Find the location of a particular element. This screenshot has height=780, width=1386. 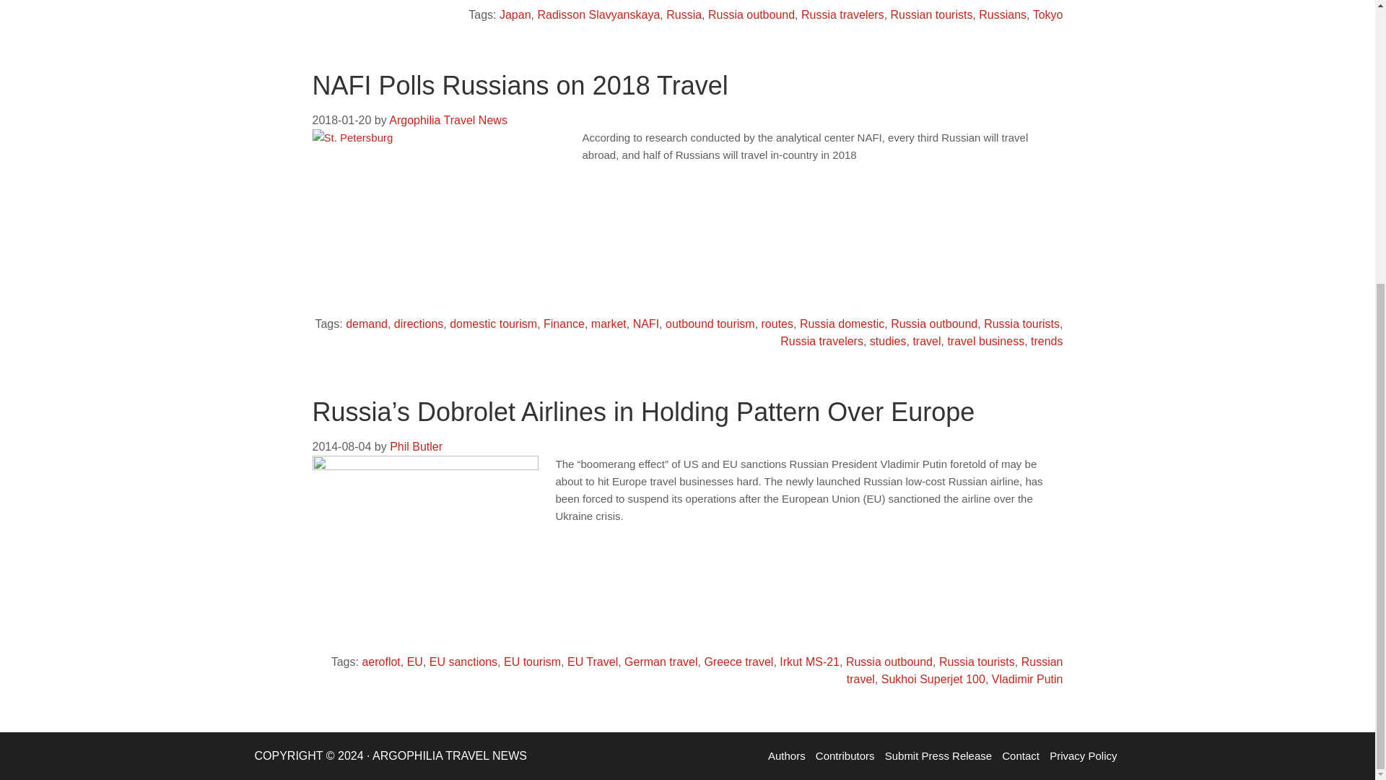

NAFI Polls Russians on 2018 Travel is located at coordinates (520, 85).